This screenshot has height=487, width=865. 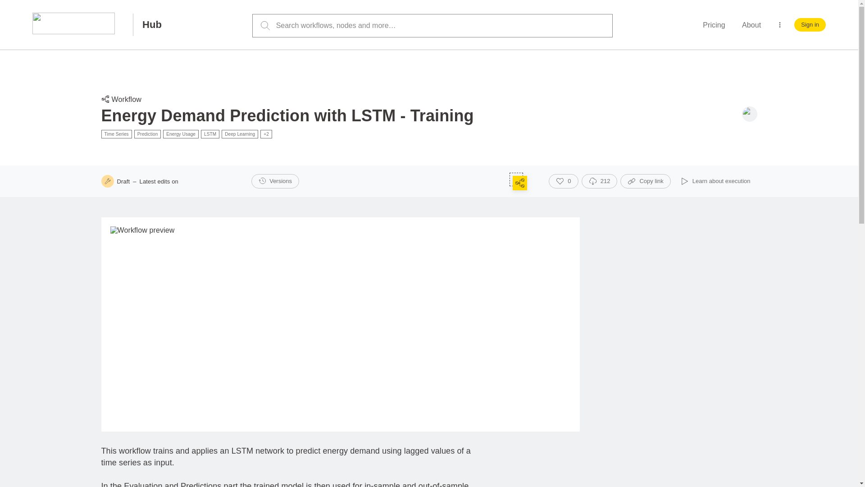 I want to click on Energy Usage, so click(x=181, y=134).